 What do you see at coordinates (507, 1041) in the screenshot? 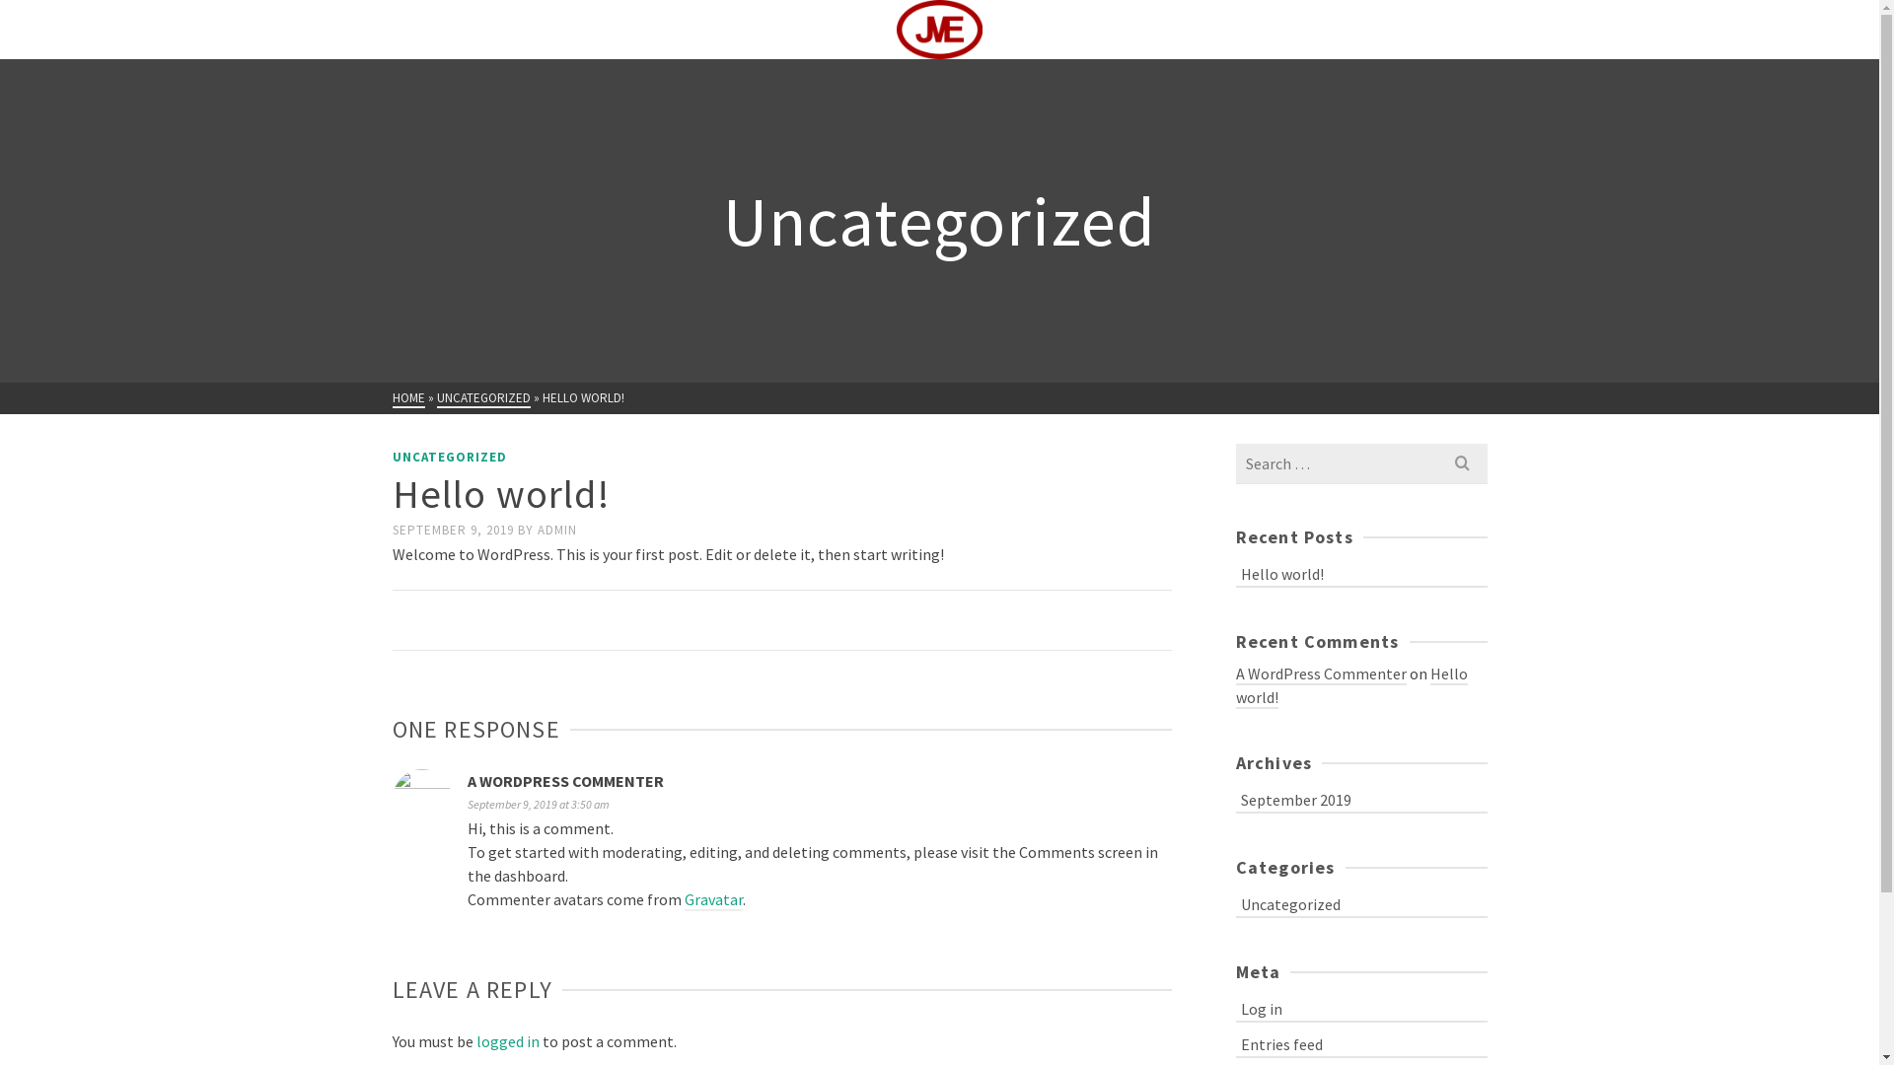
I see `logged in` at bounding box center [507, 1041].